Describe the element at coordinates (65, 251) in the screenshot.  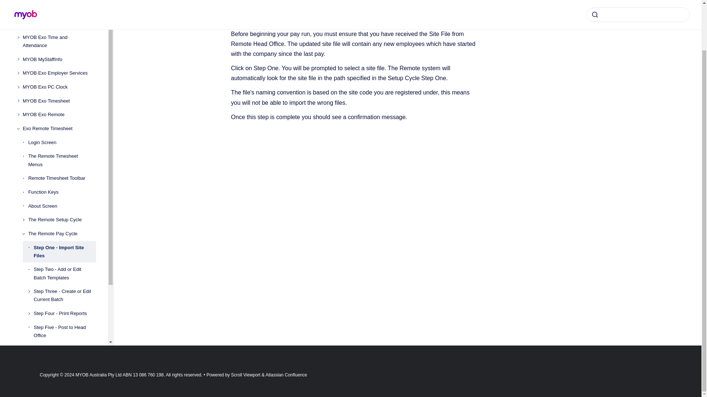
I see `Step One - Import Site Files` at that location.